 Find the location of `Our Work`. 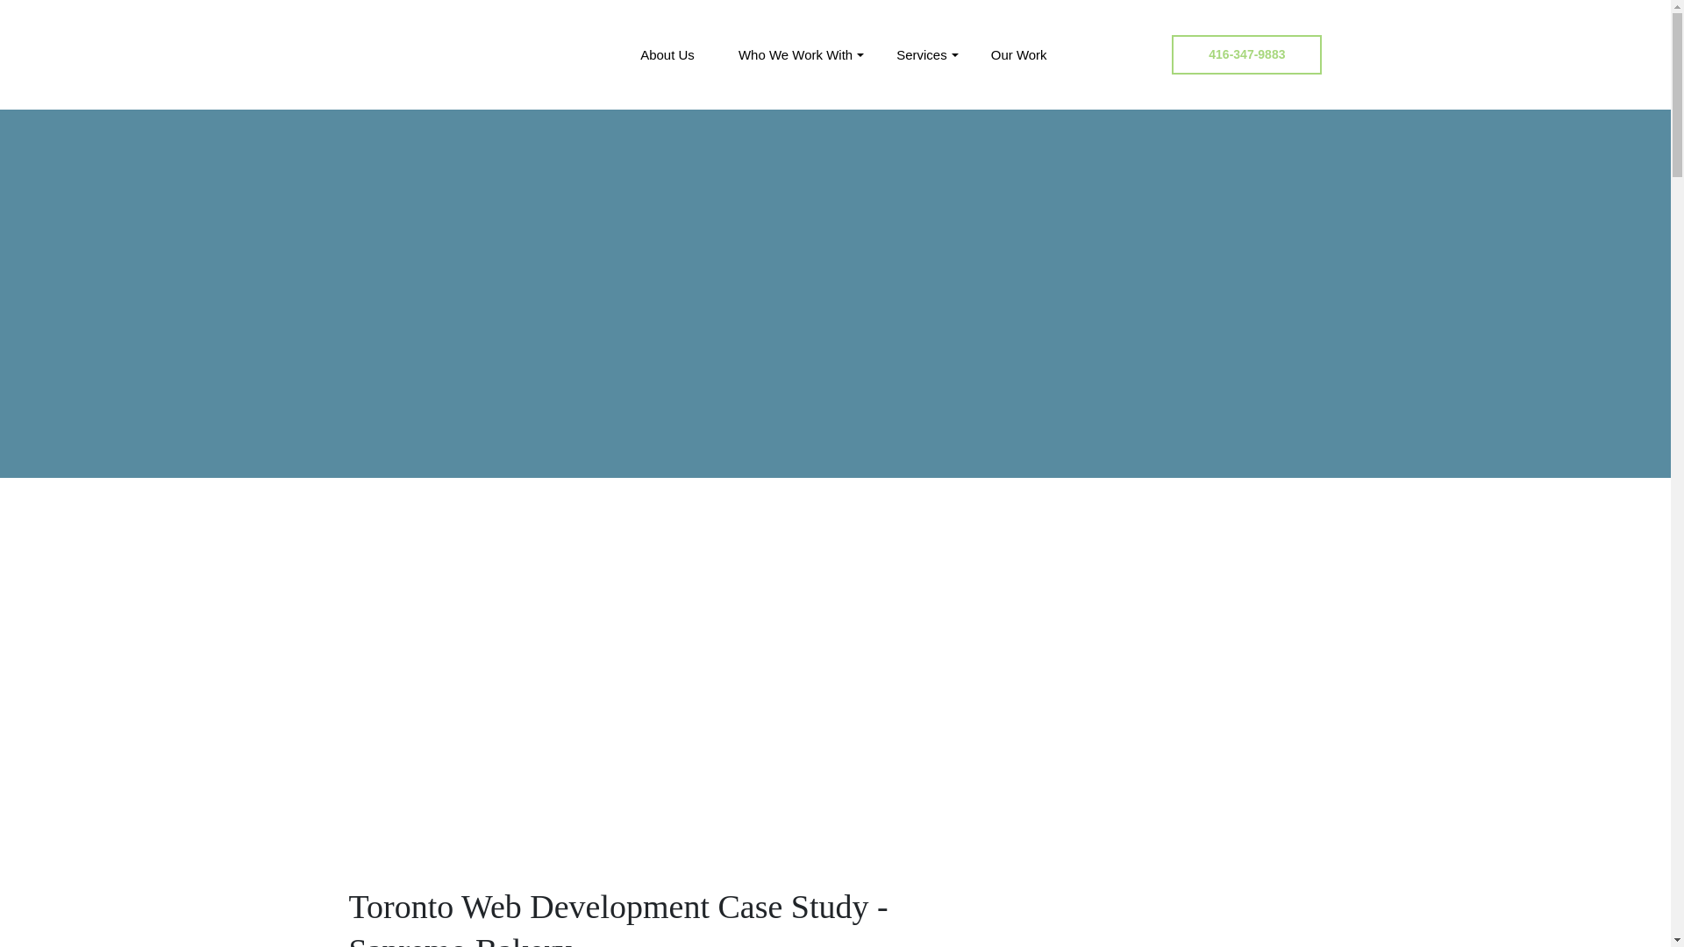

Our Work is located at coordinates (1019, 53).